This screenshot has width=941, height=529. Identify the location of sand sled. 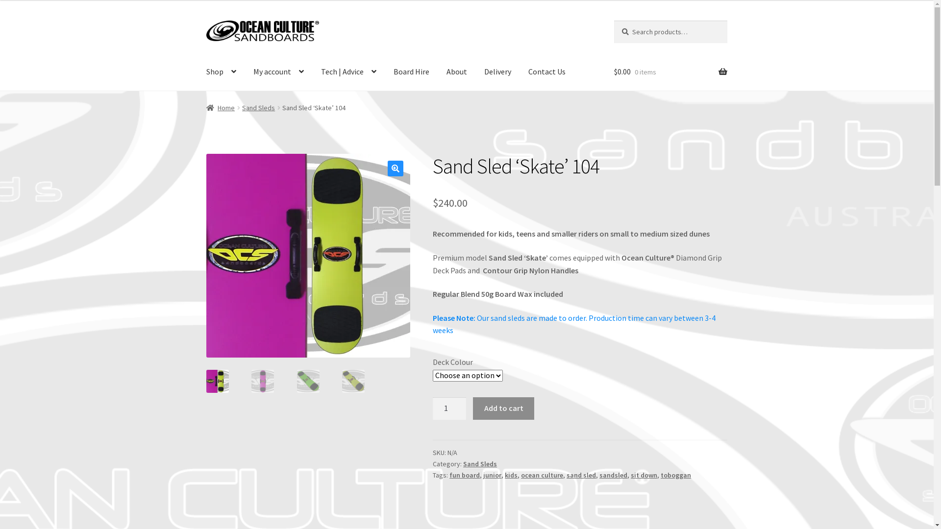
(581, 475).